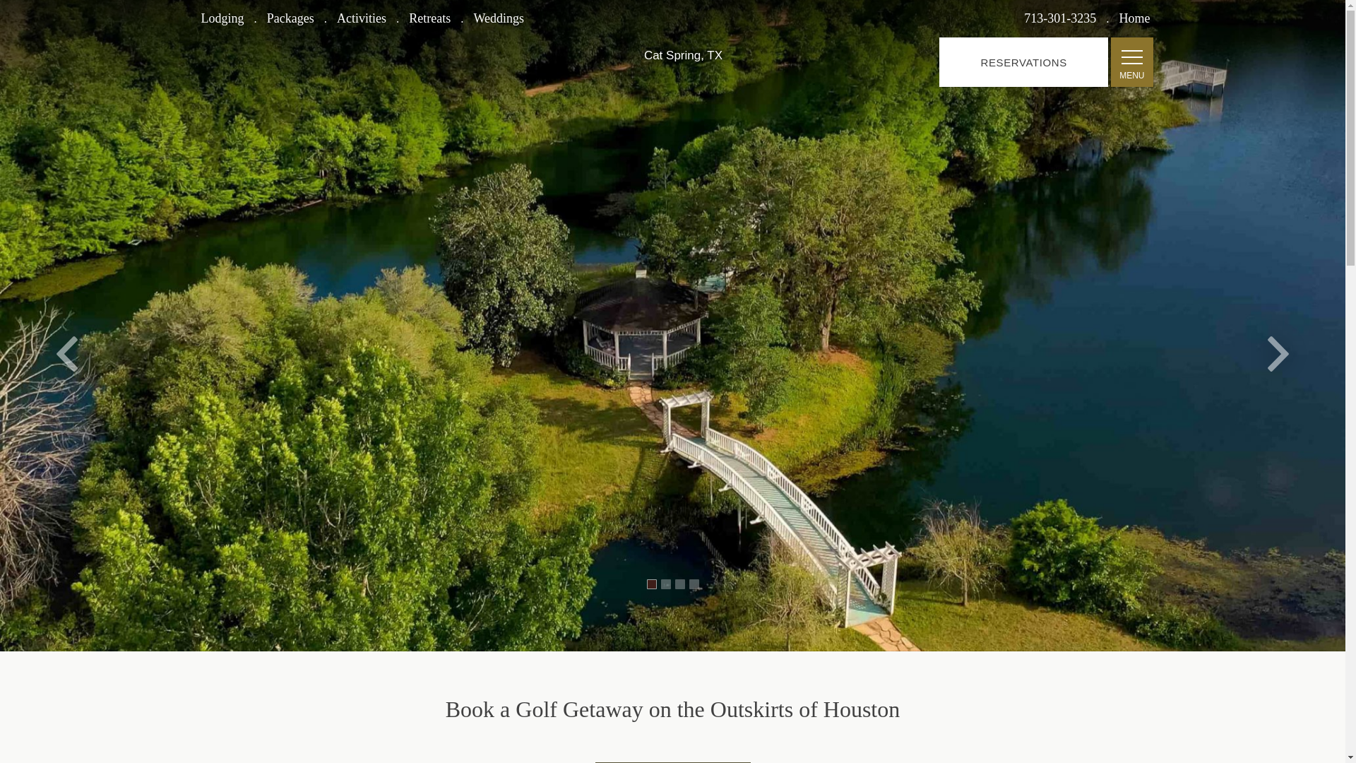 The width and height of the screenshot is (1356, 763). Describe the element at coordinates (682, 24) in the screenshot. I see `BlissWood Bed and Breakfast Ranch` at that location.